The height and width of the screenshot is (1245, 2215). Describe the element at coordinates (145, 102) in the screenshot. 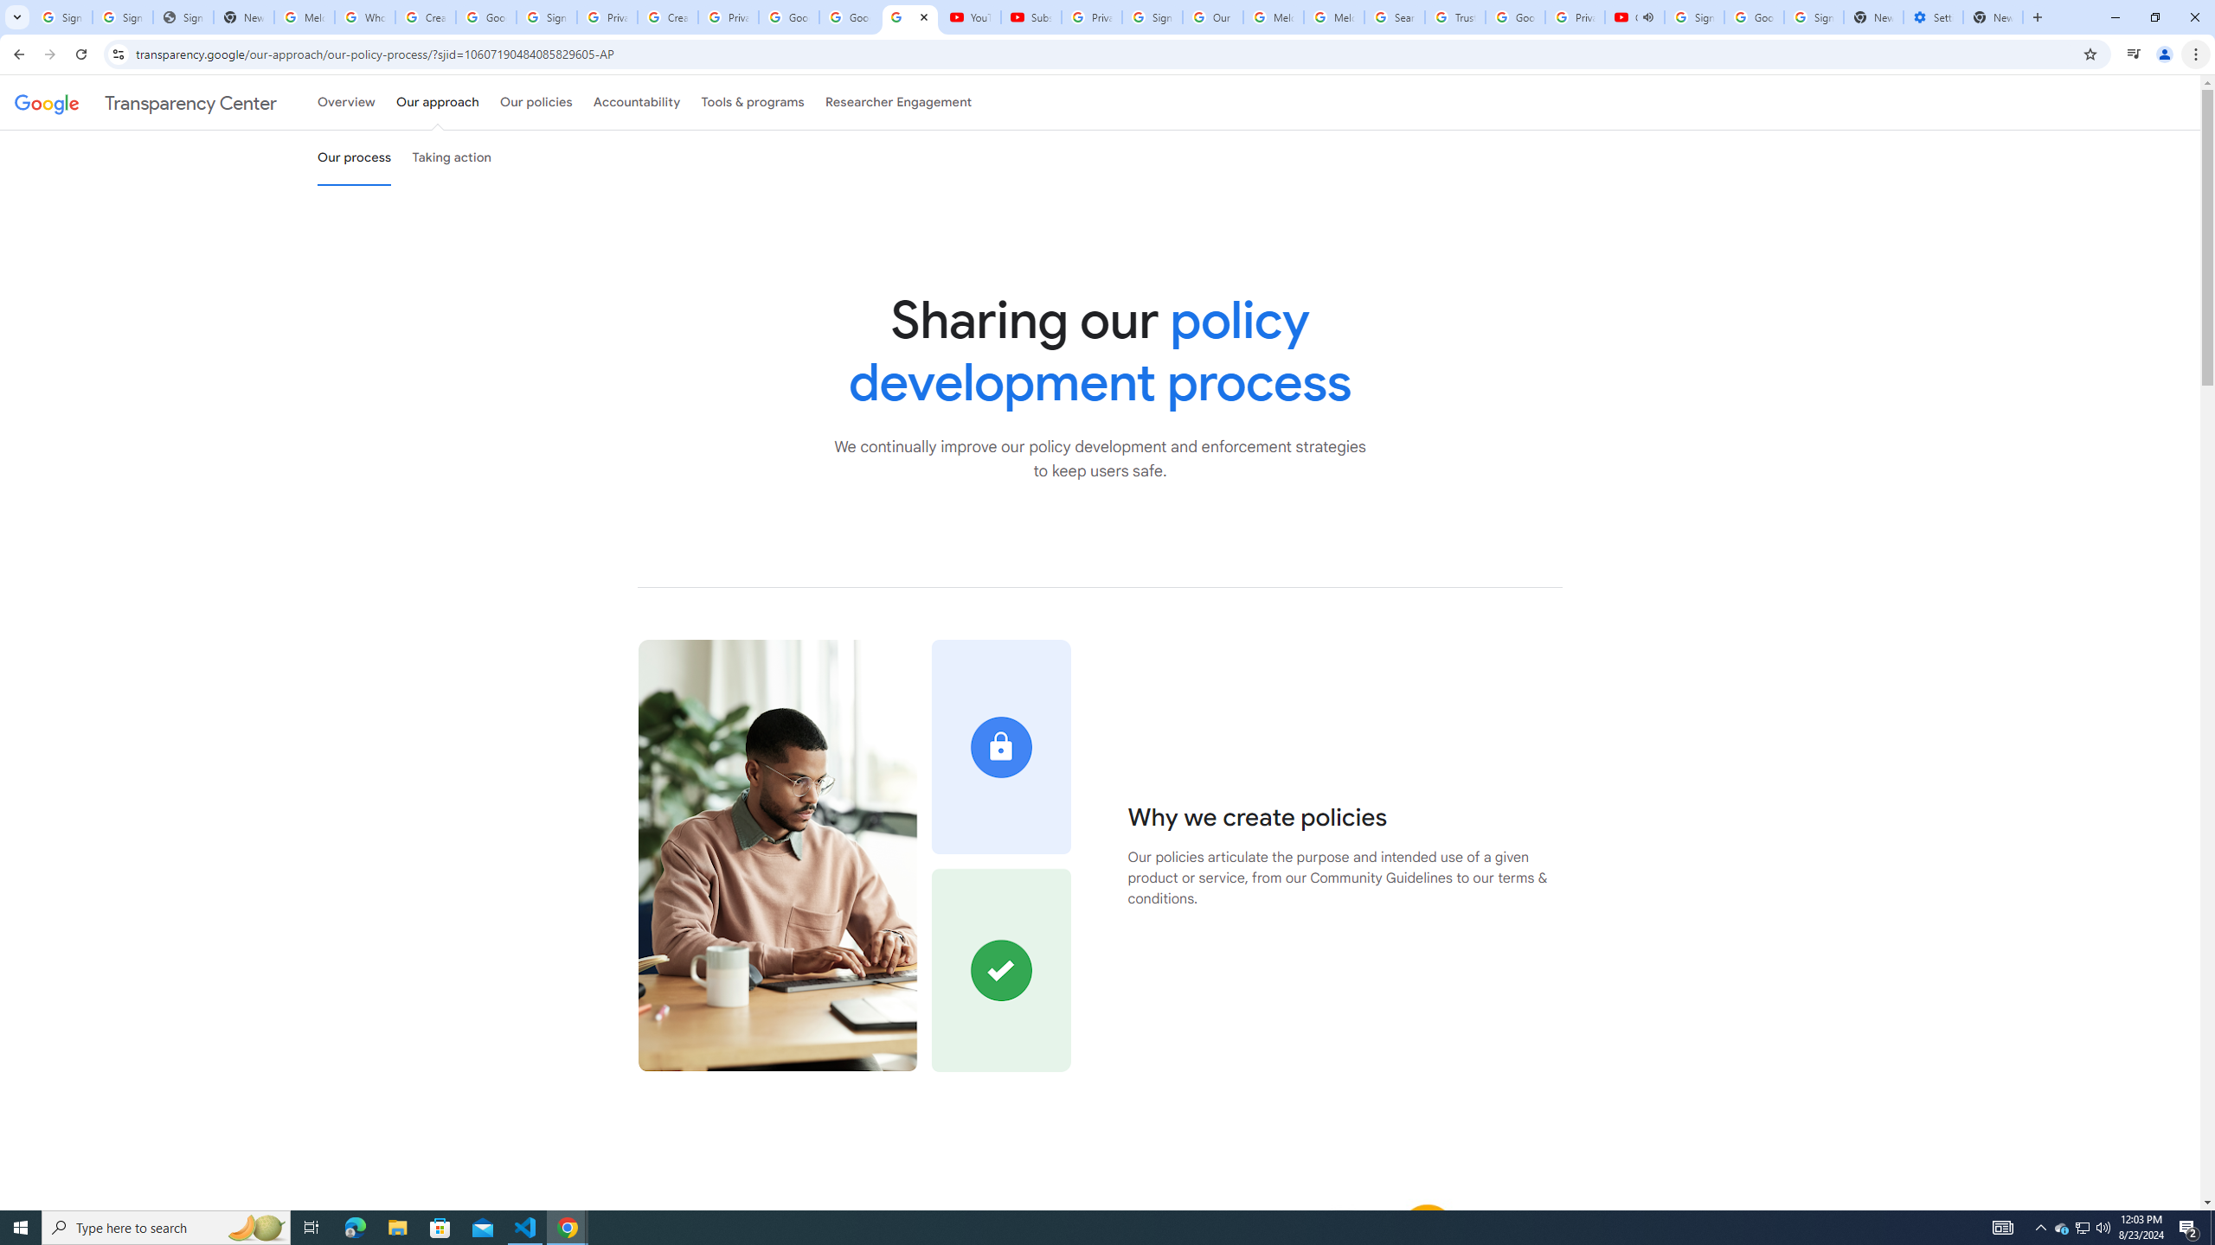

I see `Transparency Center` at that location.